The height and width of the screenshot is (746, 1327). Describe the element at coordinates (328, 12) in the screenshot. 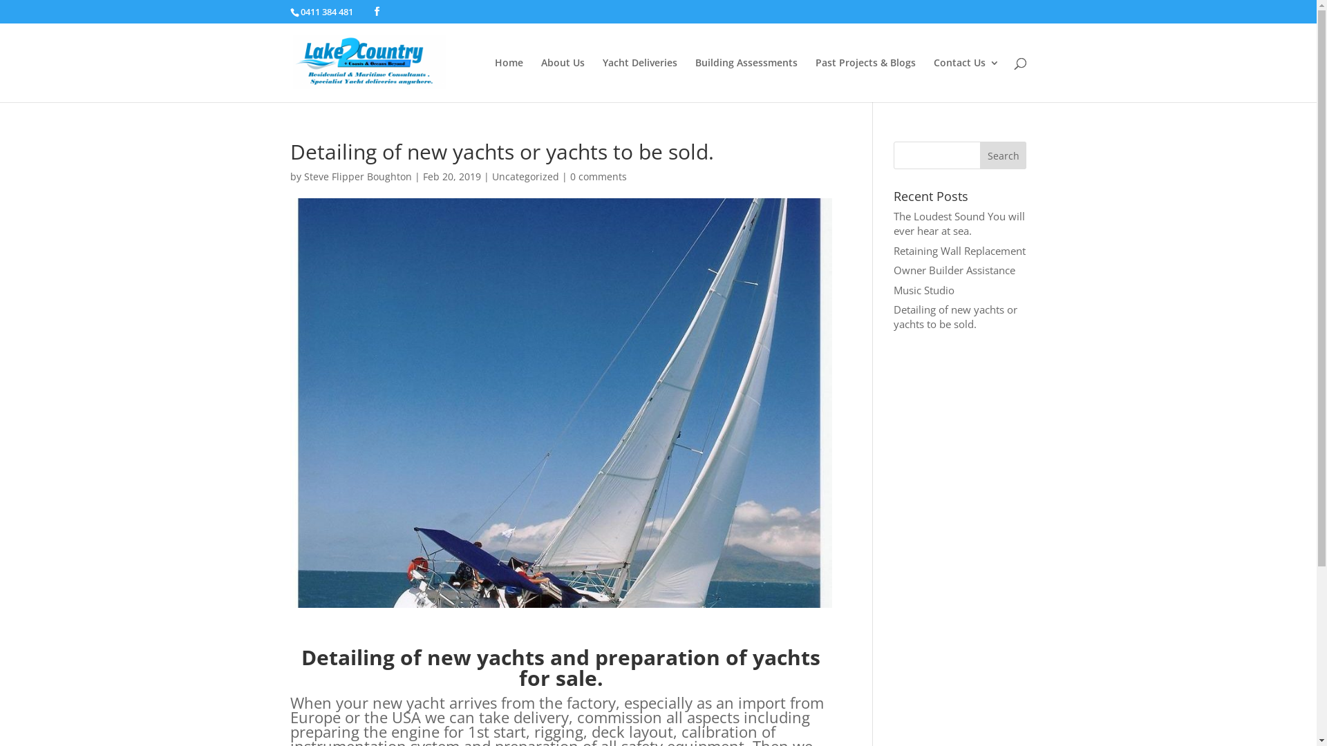

I see `0411 384 481` at that location.